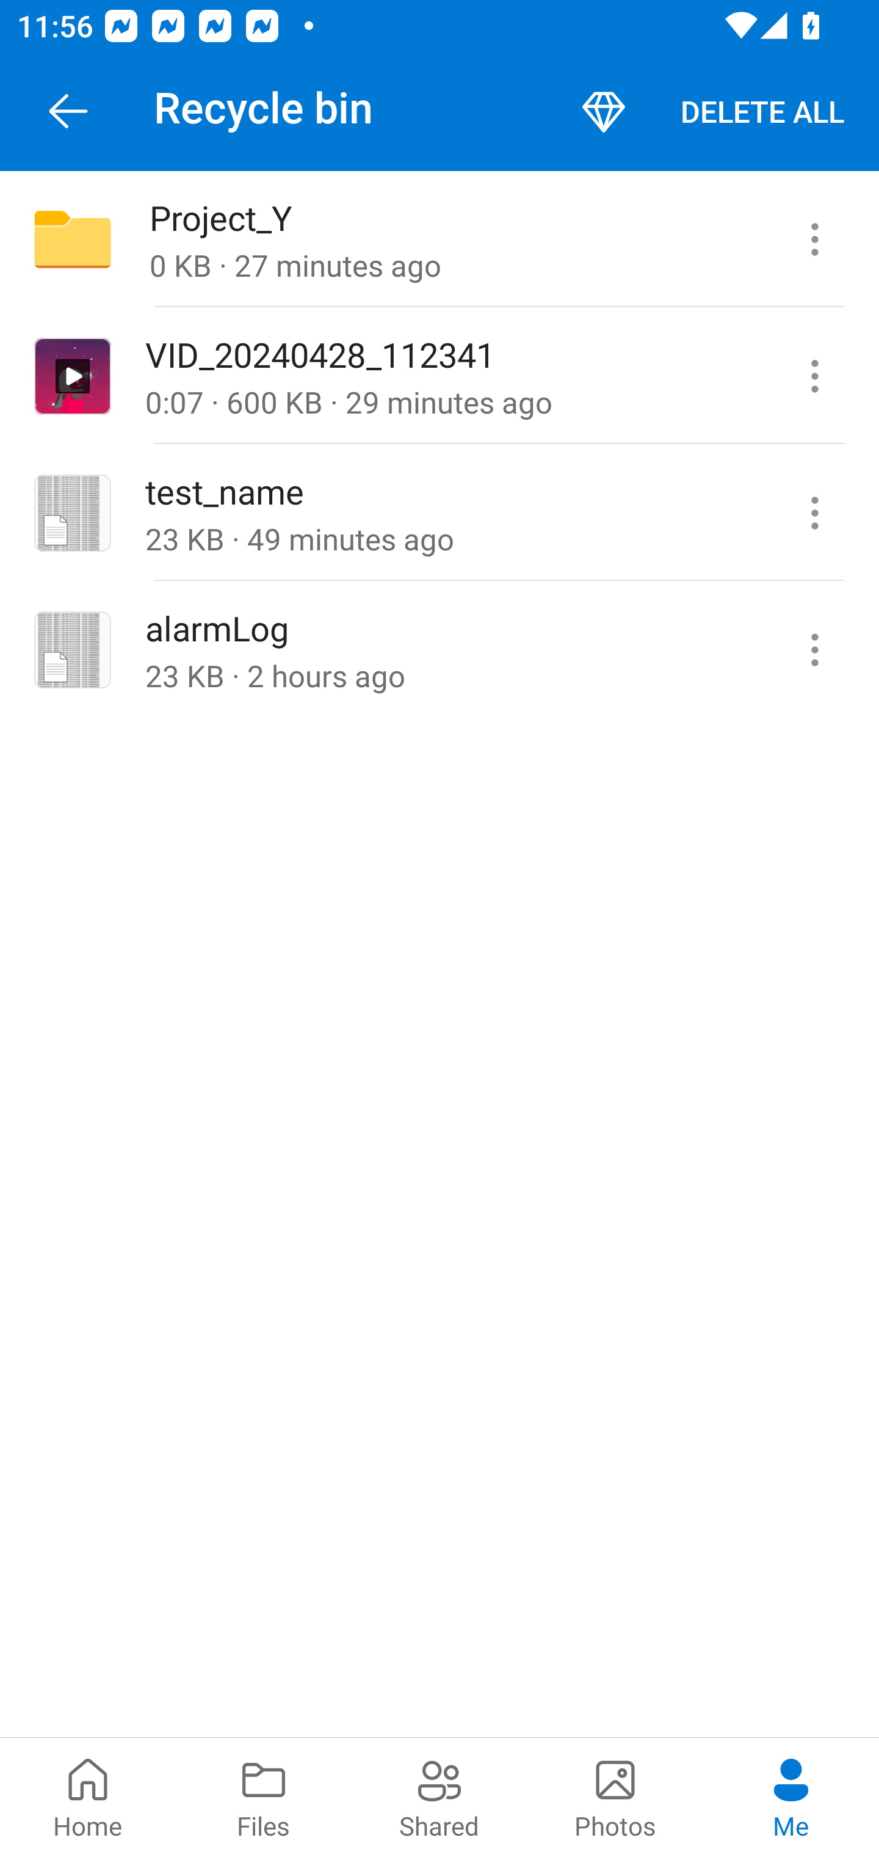  I want to click on Home pivot Home, so click(88, 1797).